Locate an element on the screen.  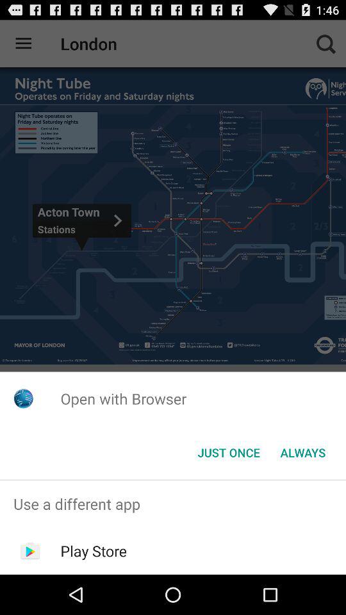
swipe until the use a different is located at coordinates (173, 504).